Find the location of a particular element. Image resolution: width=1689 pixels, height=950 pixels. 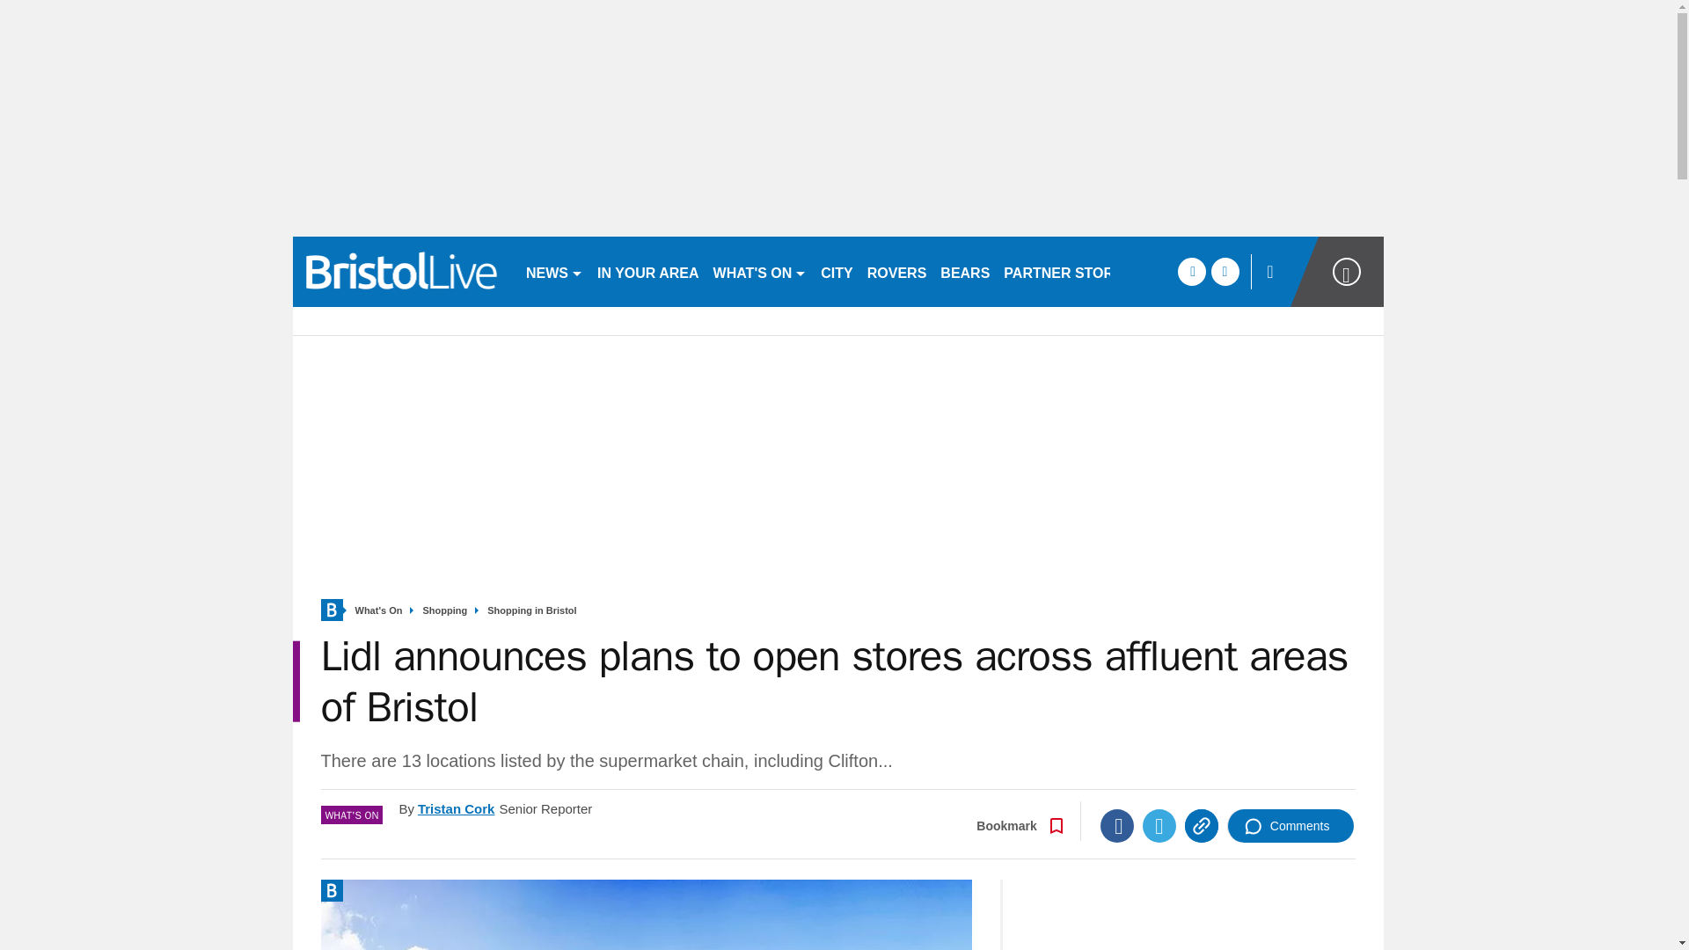

Comments is located at coordinates (1291, 825).